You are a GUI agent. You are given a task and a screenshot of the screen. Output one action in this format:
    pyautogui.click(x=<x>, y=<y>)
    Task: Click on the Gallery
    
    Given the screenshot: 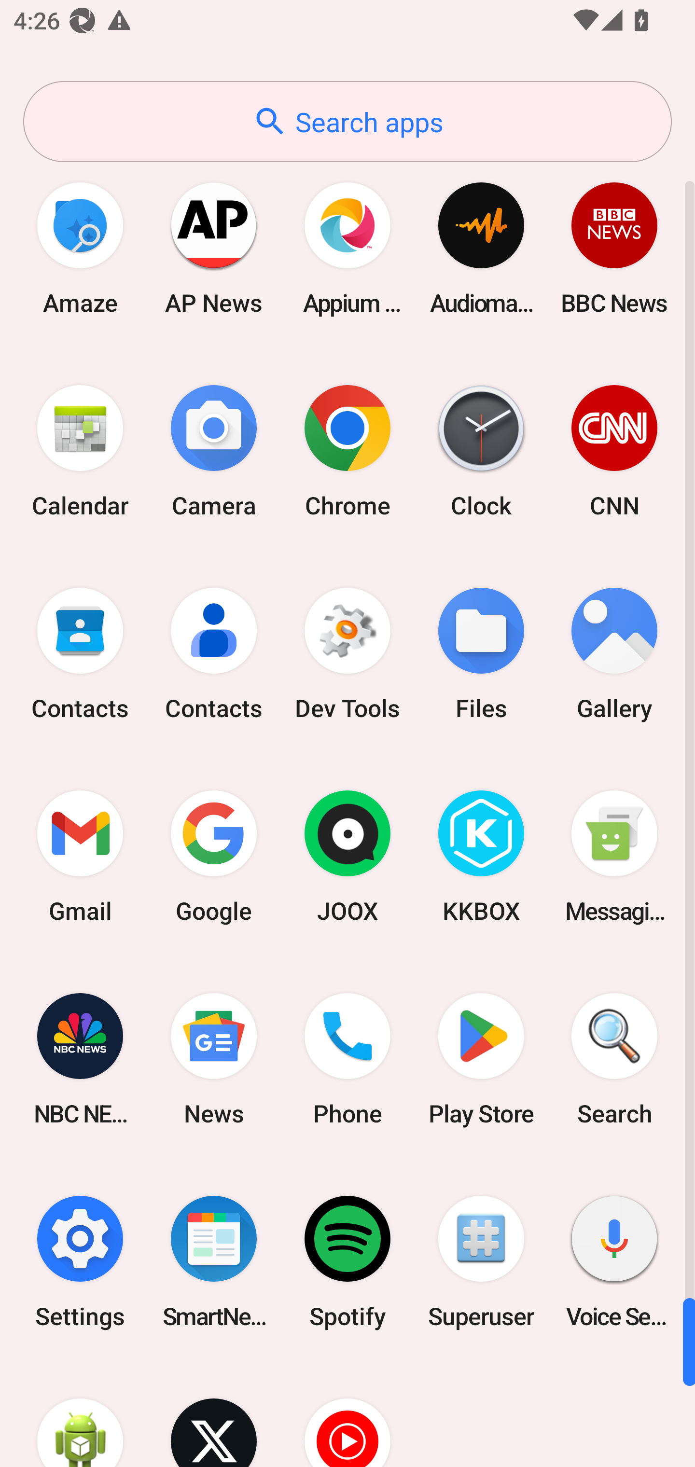 What is the action you would take?
    pyautogui.click(x=614, y=654)
    